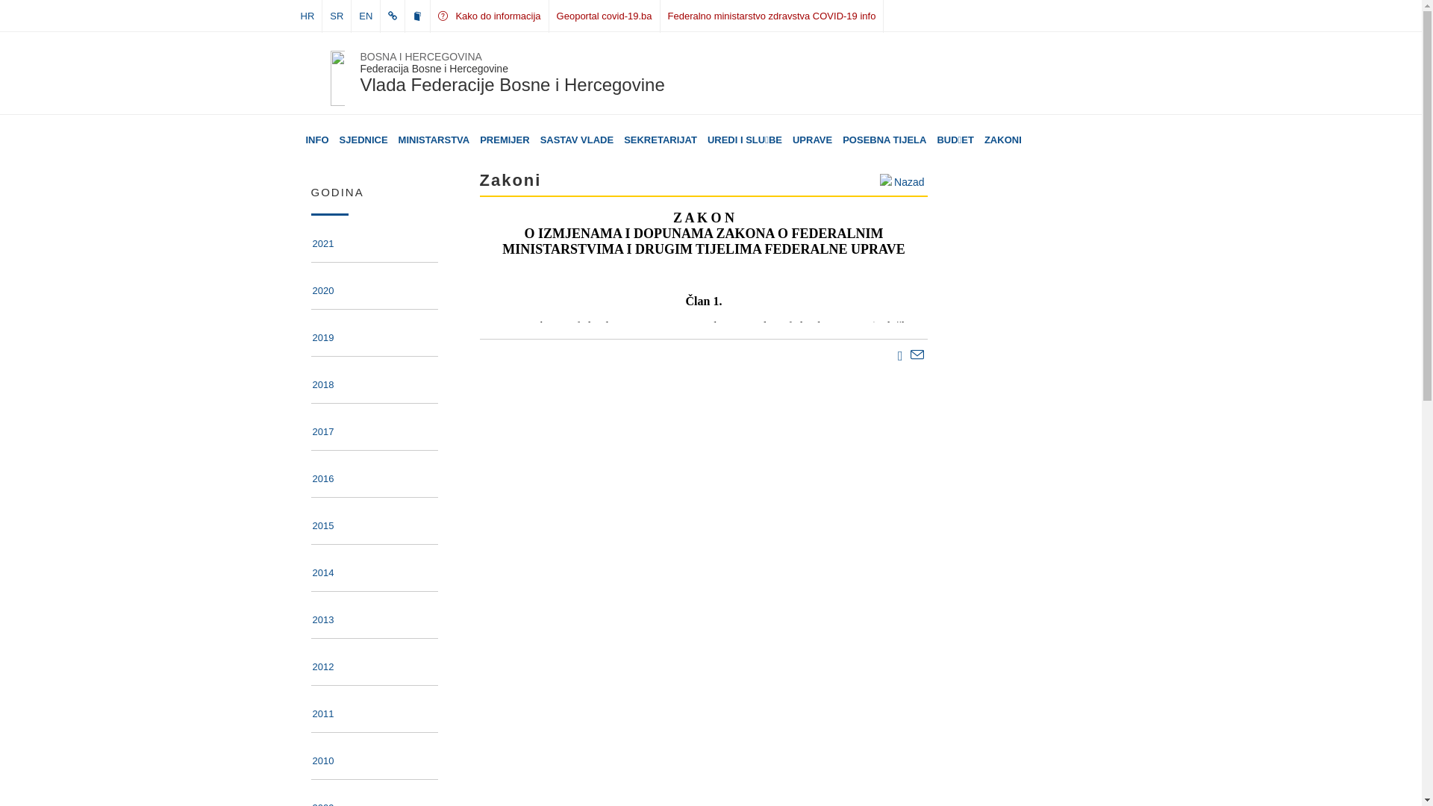  I want to click on 2011, so click(322, 716).